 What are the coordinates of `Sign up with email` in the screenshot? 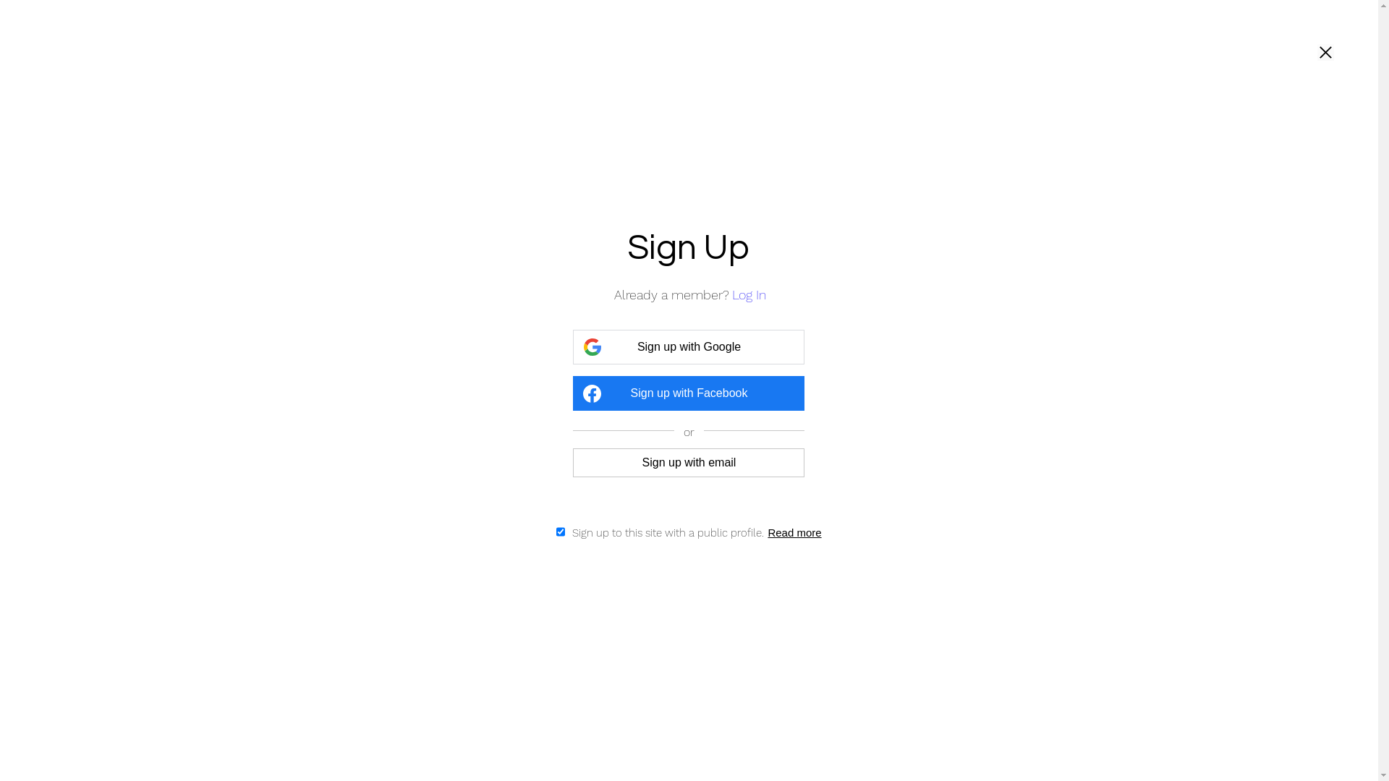 It's located at (689, 463).